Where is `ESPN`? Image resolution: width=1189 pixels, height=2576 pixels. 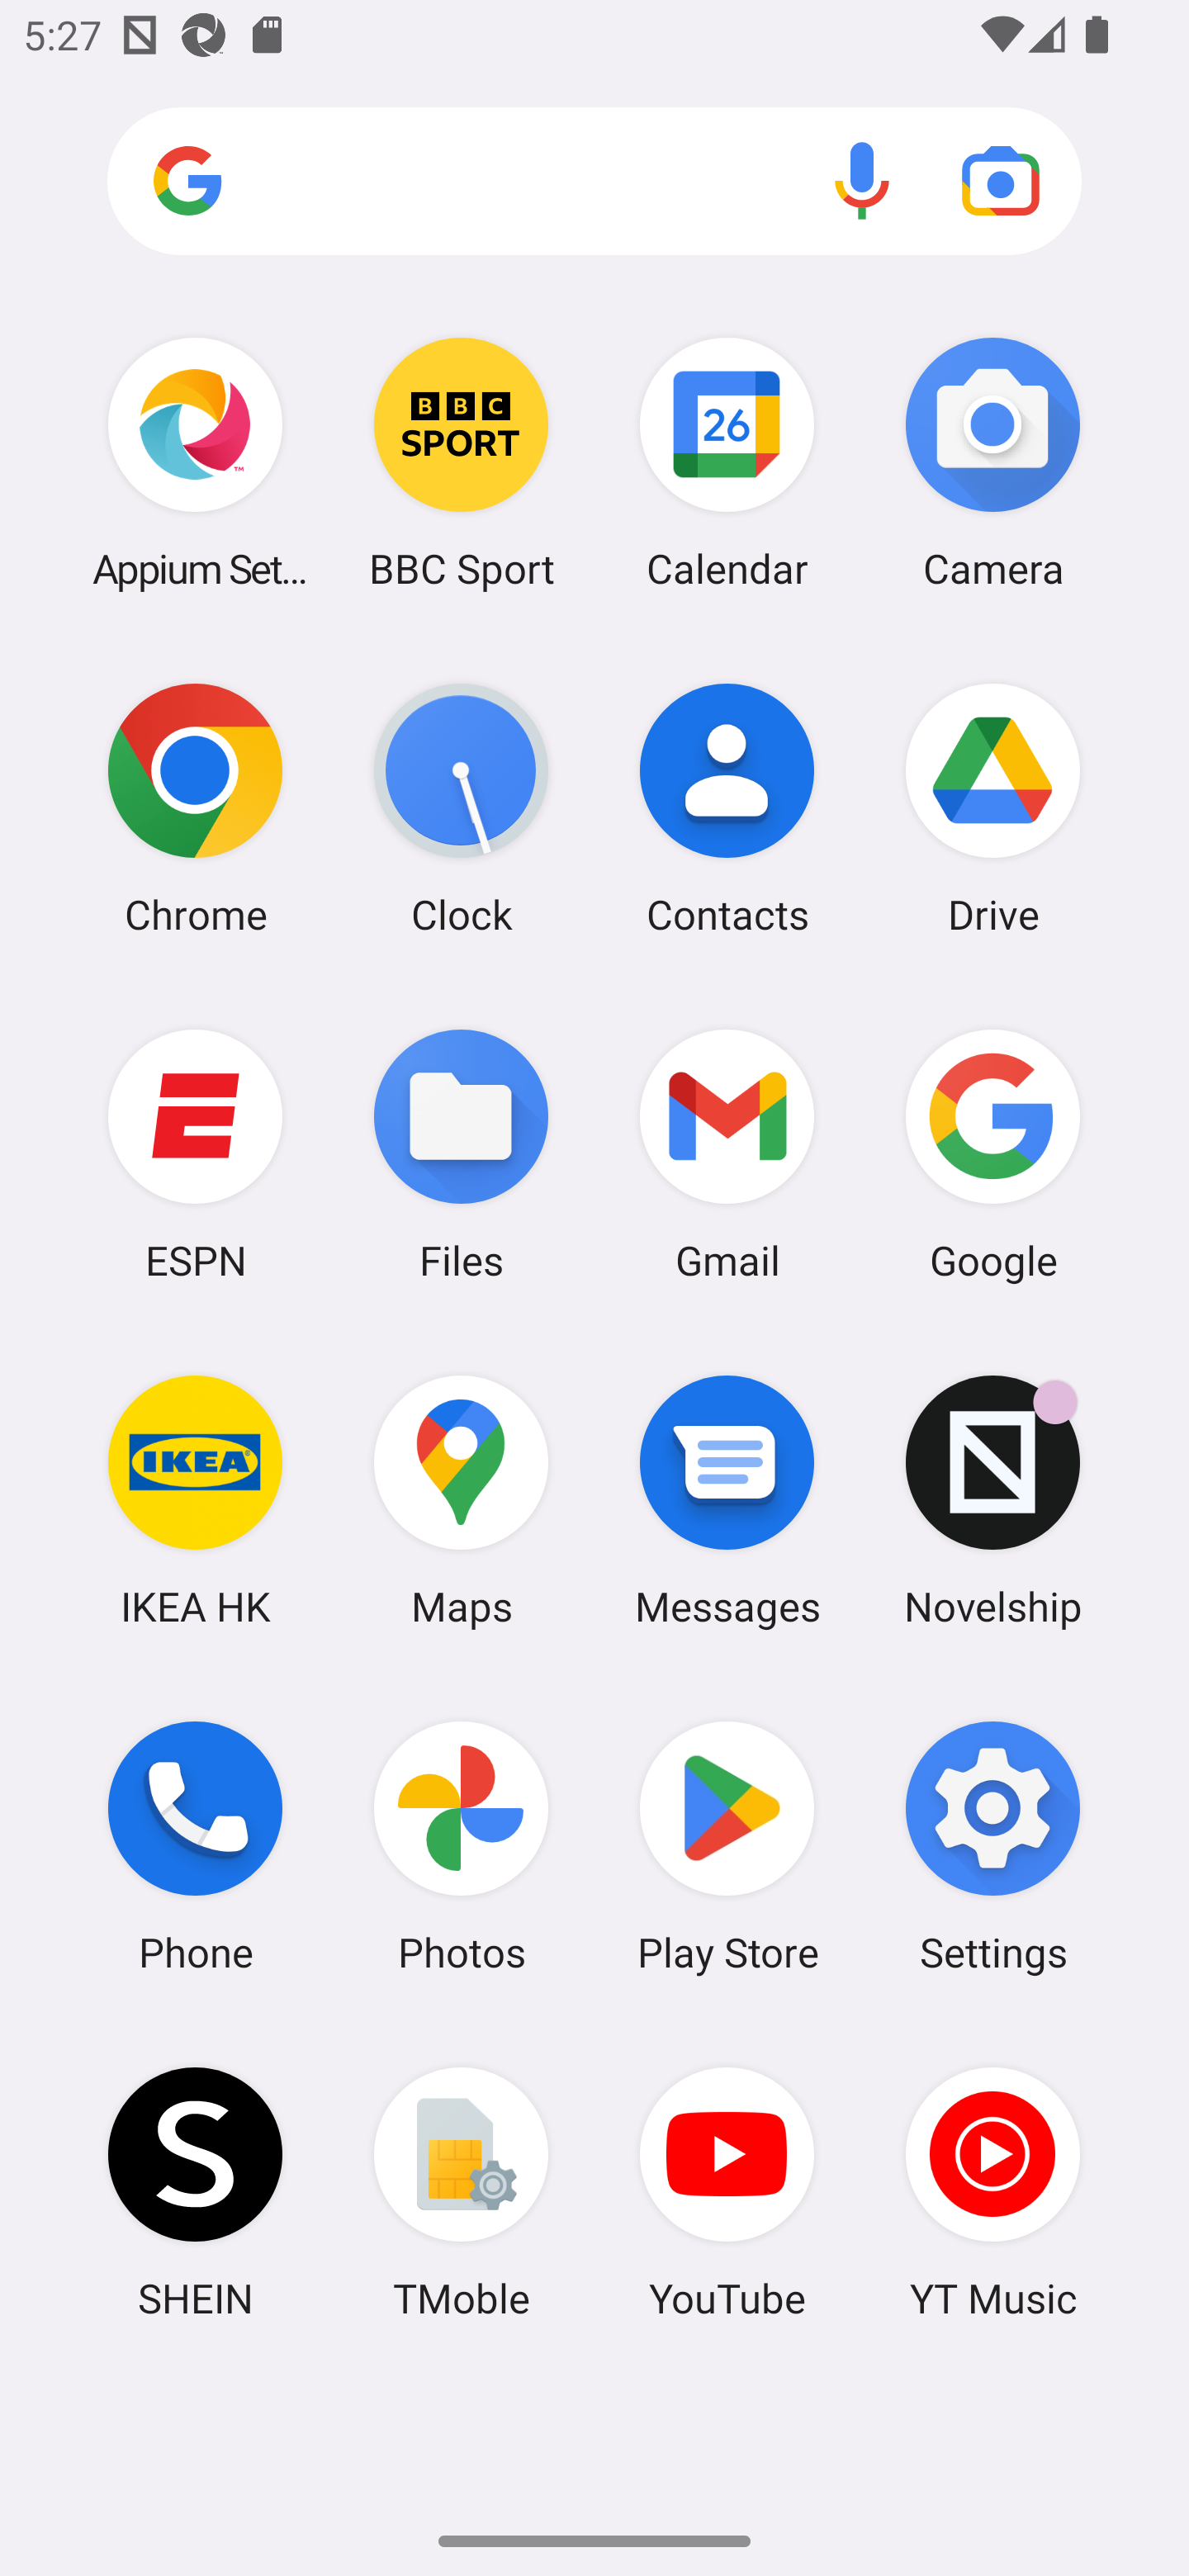 ESPN is located at coordinates (195, 1153).